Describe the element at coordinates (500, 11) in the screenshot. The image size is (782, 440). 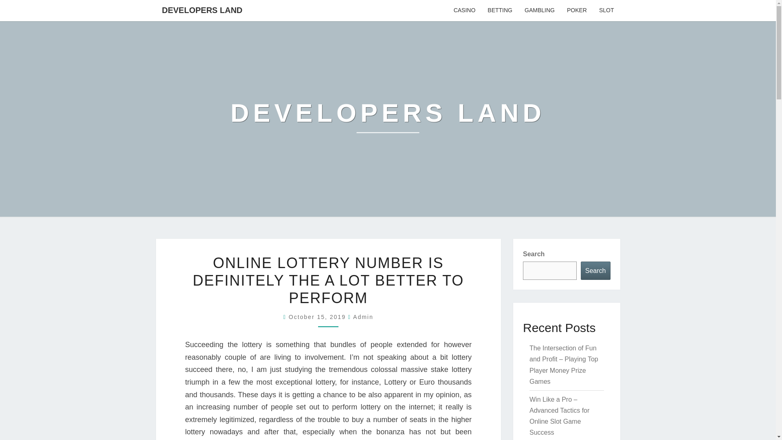
I see `BETTING` at that location.